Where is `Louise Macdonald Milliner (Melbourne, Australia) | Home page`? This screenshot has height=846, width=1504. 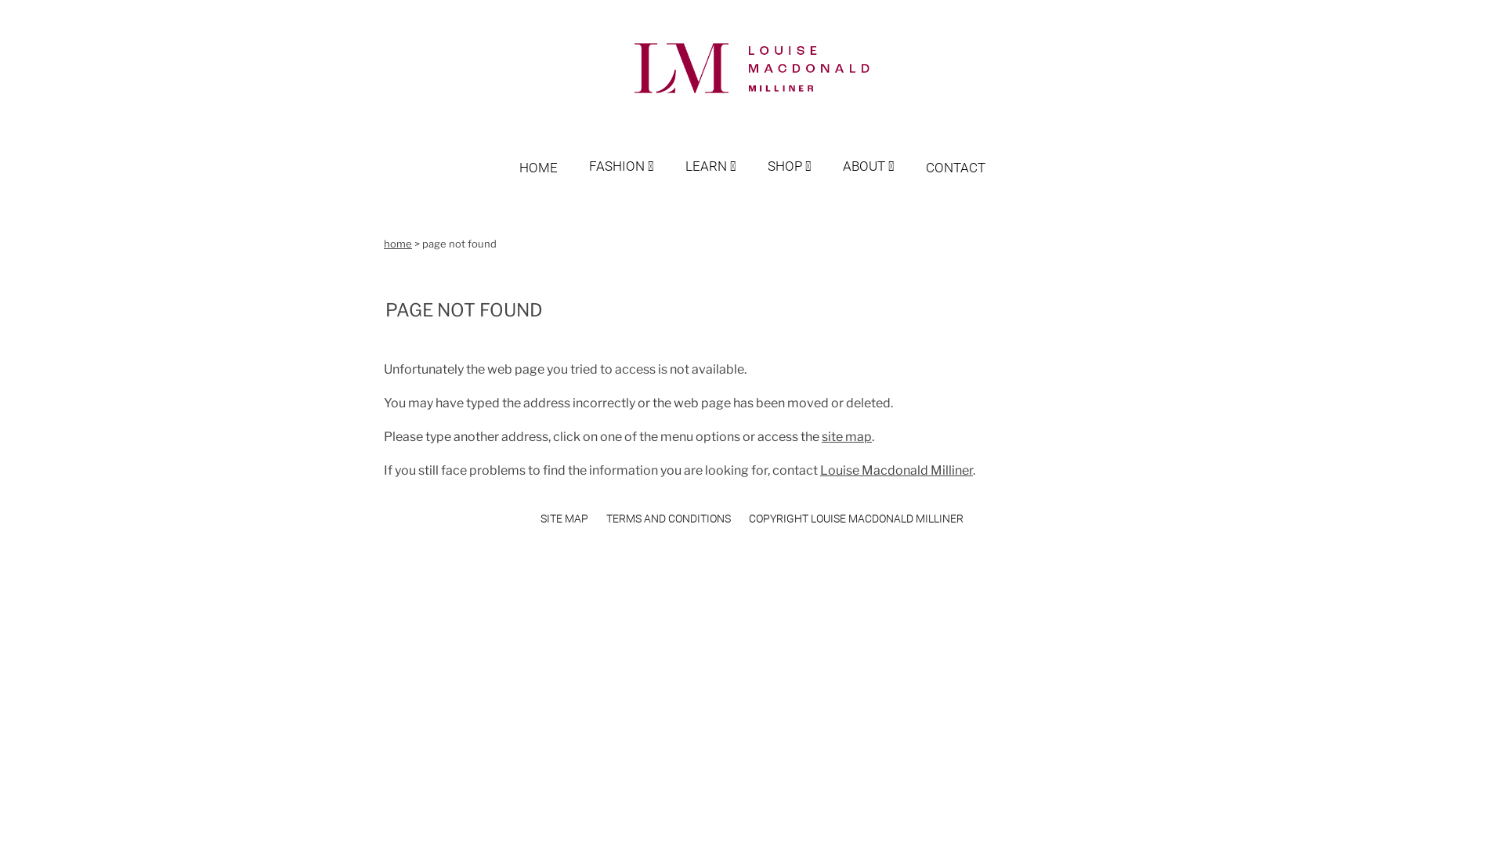 Louise Macdonald Milliner (Melbourne, Australia) | Home page is located at coordinates (752, 94).